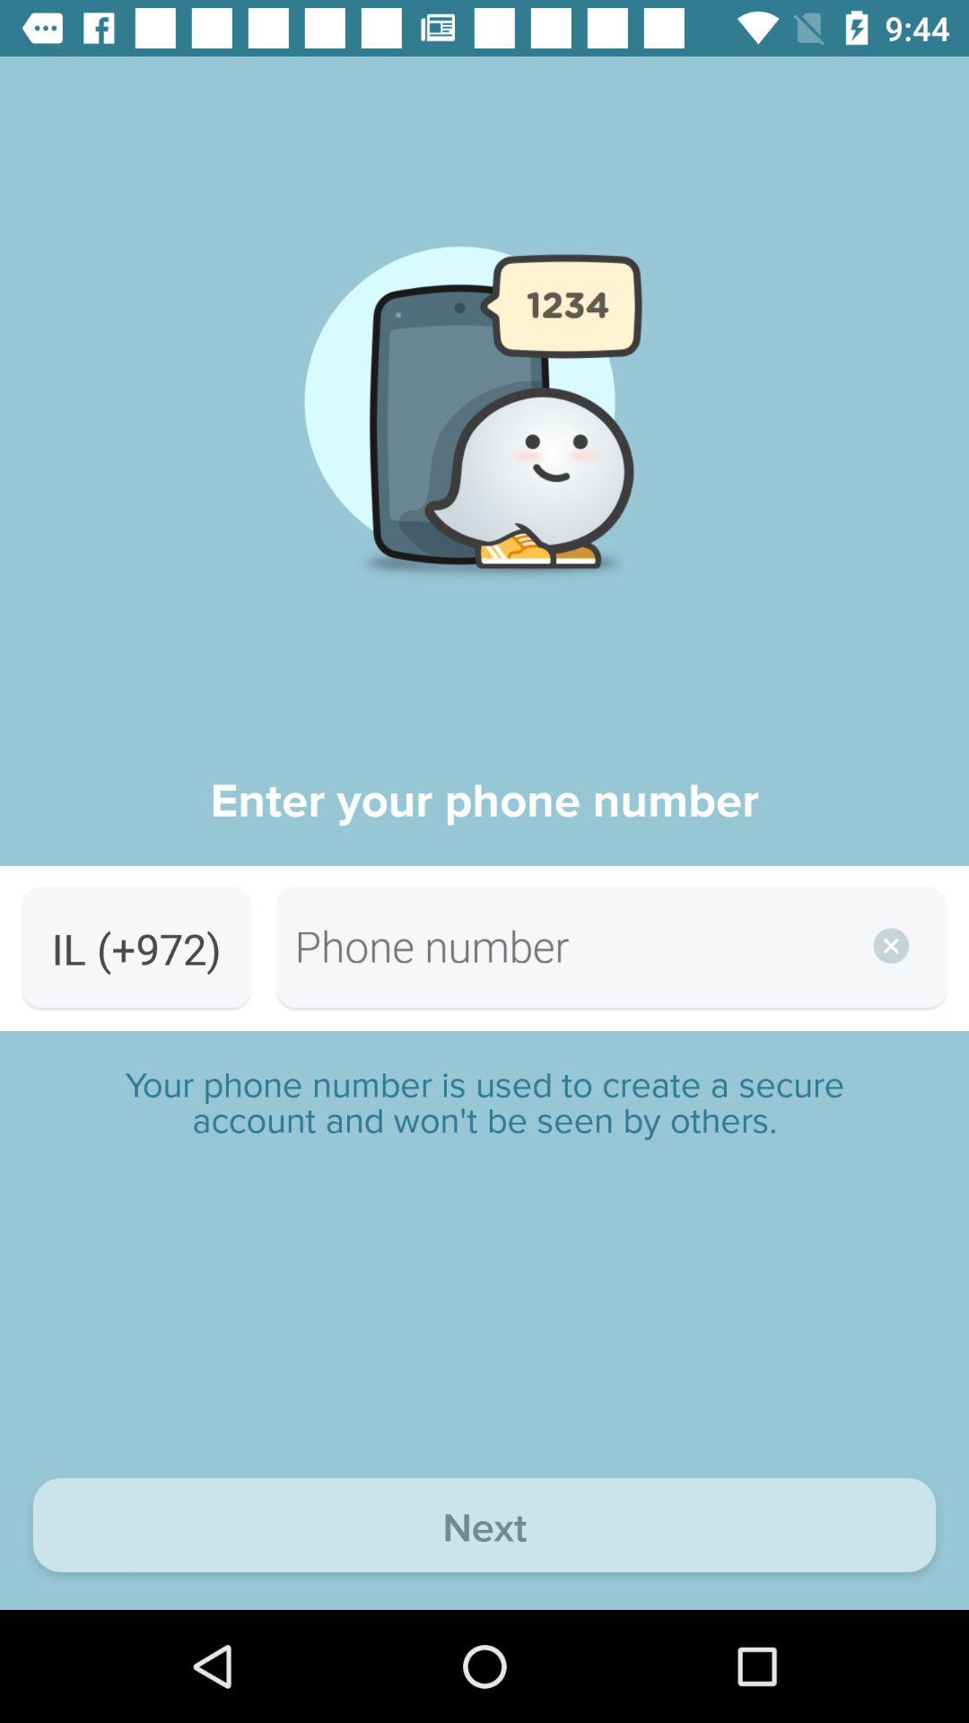  Describe the element at coordinates (484, 1529) in the screenshot. I see `flip to next` at that location.